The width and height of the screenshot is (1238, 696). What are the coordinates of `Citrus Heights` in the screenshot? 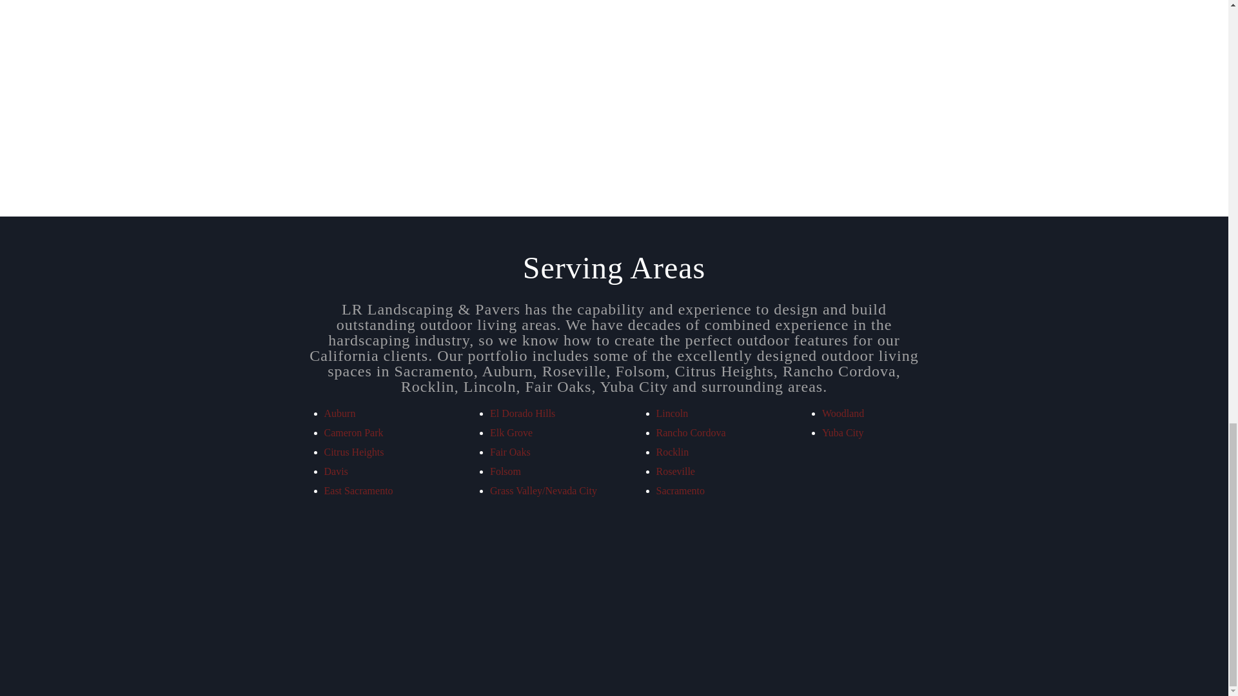 It's located at (353, 452).